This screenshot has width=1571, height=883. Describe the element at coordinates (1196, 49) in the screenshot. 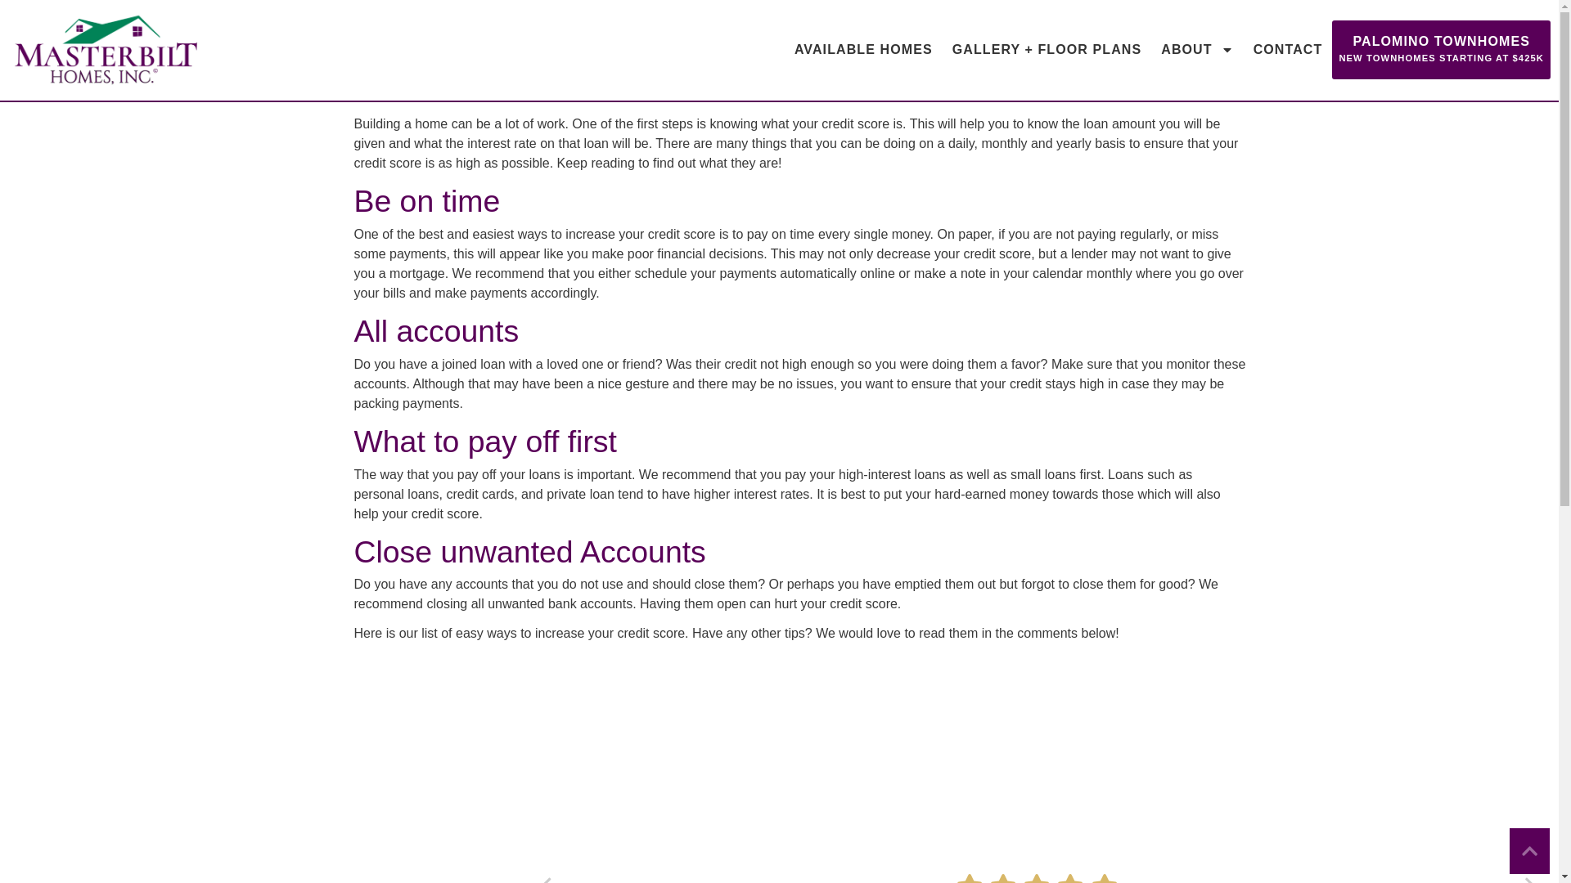

I see `ABOUT` at that location.